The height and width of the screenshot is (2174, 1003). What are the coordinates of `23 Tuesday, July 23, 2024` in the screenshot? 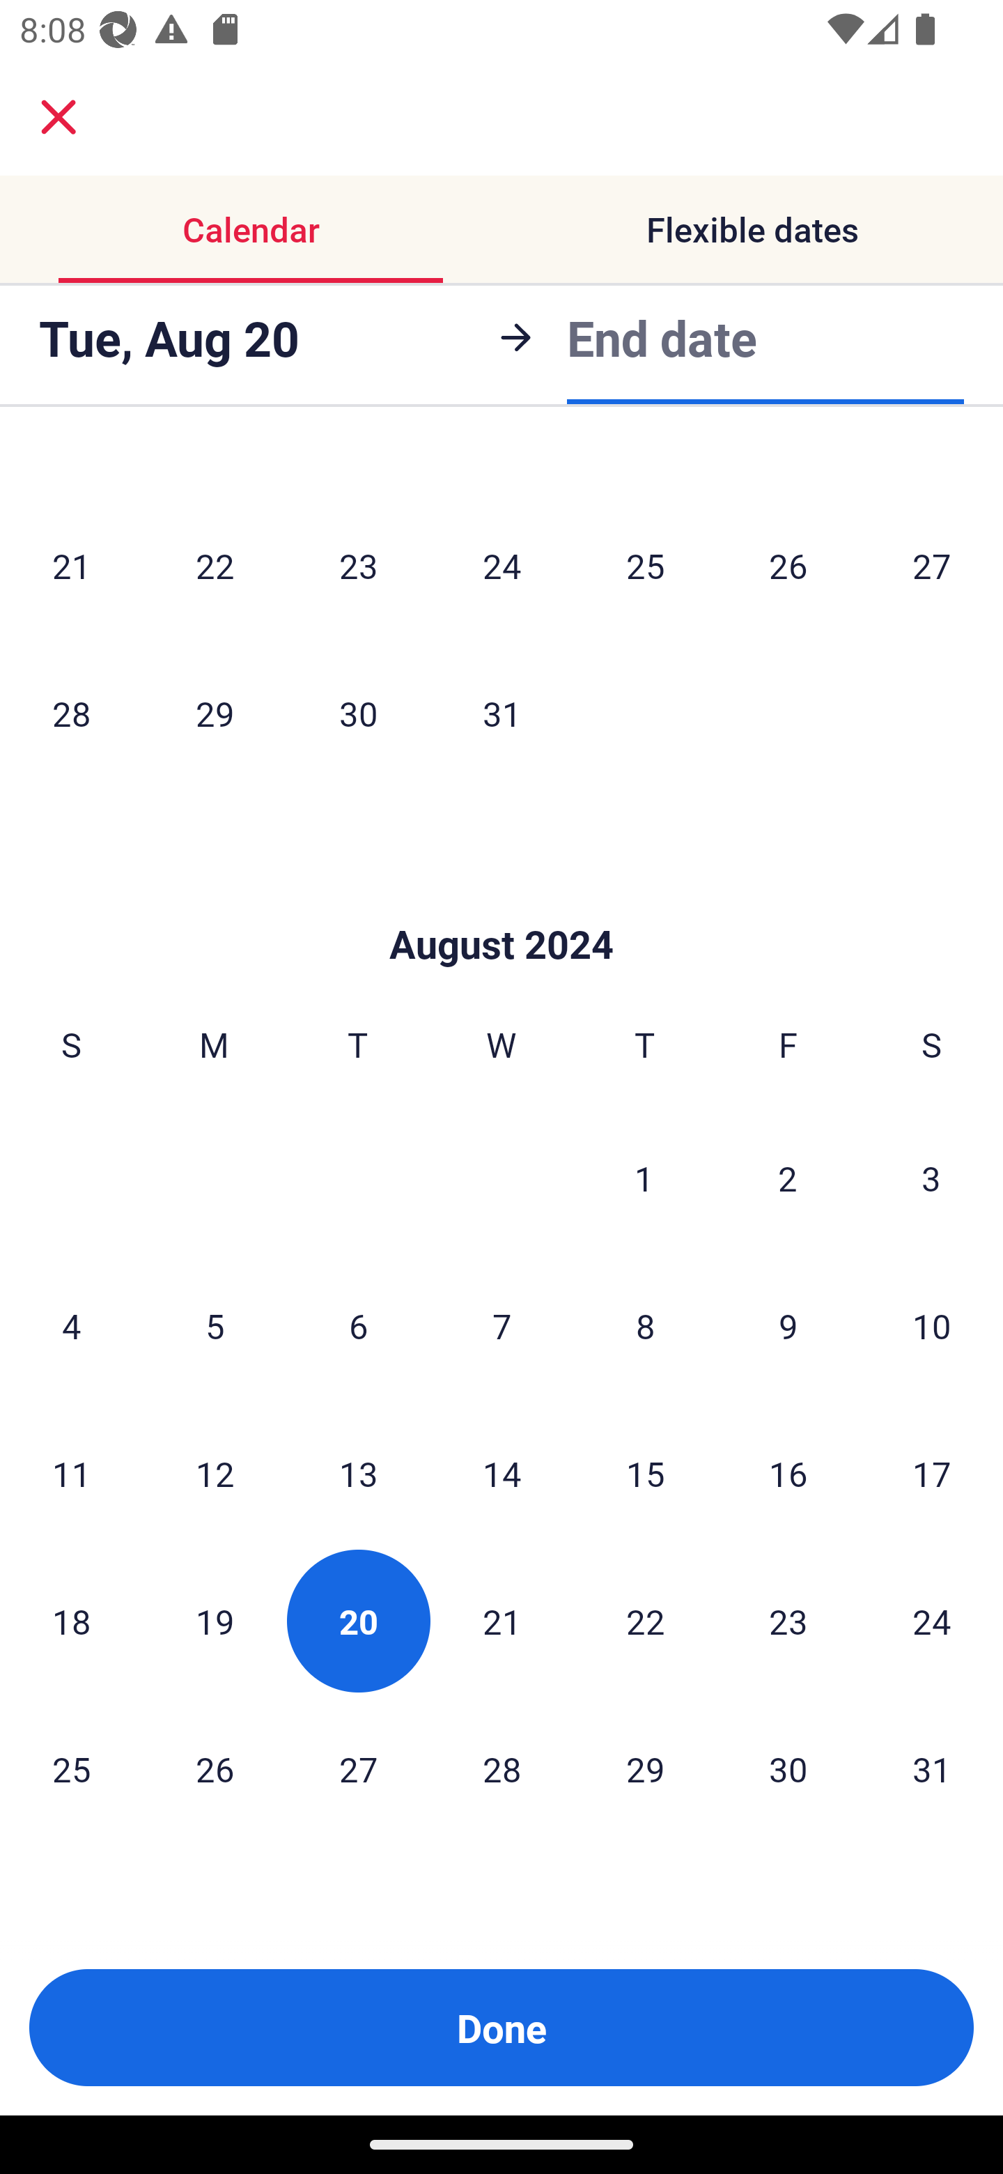 It's located at (358, 565).